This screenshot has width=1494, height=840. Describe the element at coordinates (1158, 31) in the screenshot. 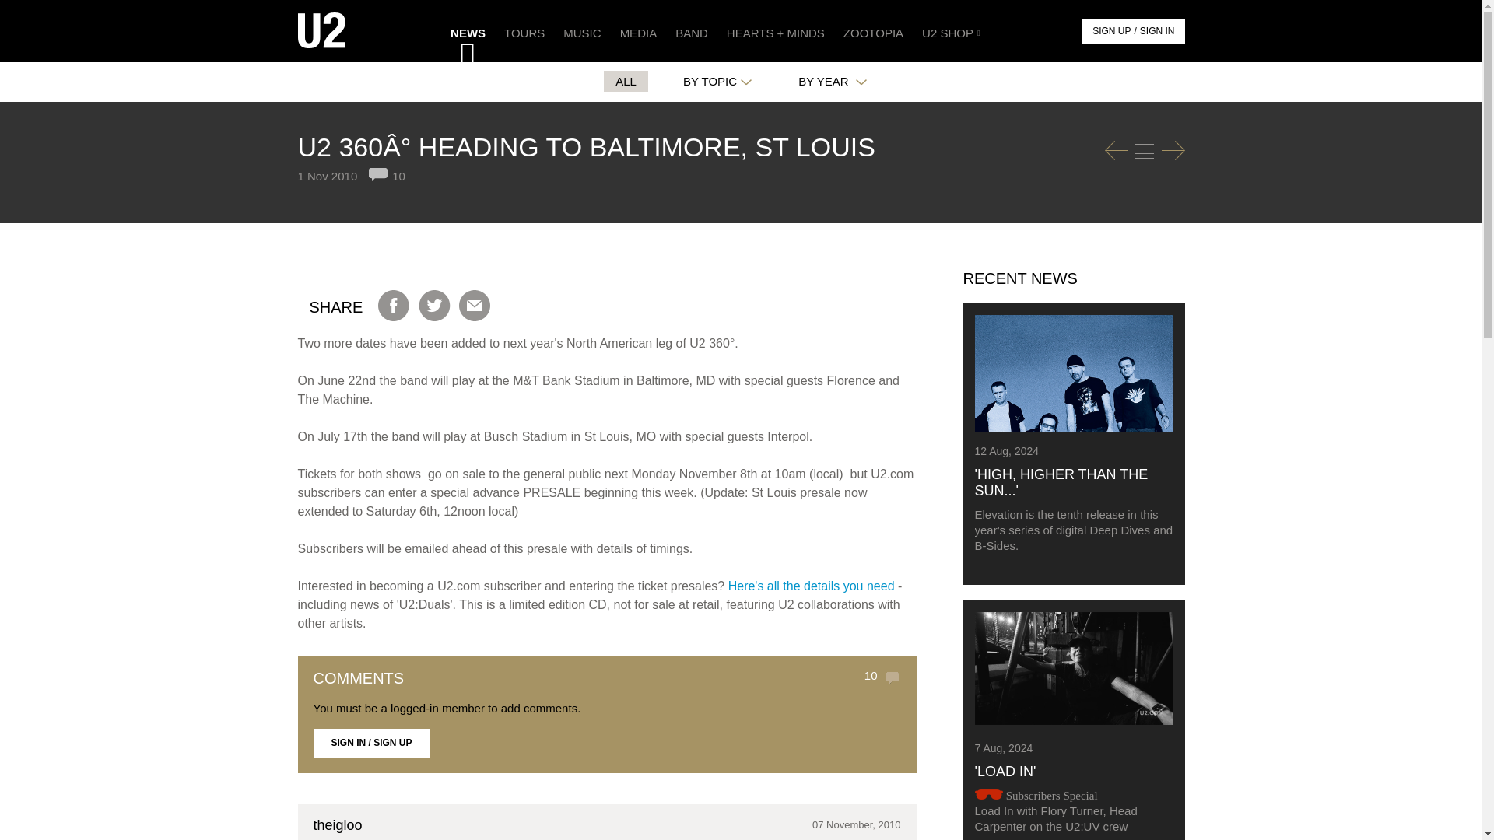

I see `SIGN IN` at that location.